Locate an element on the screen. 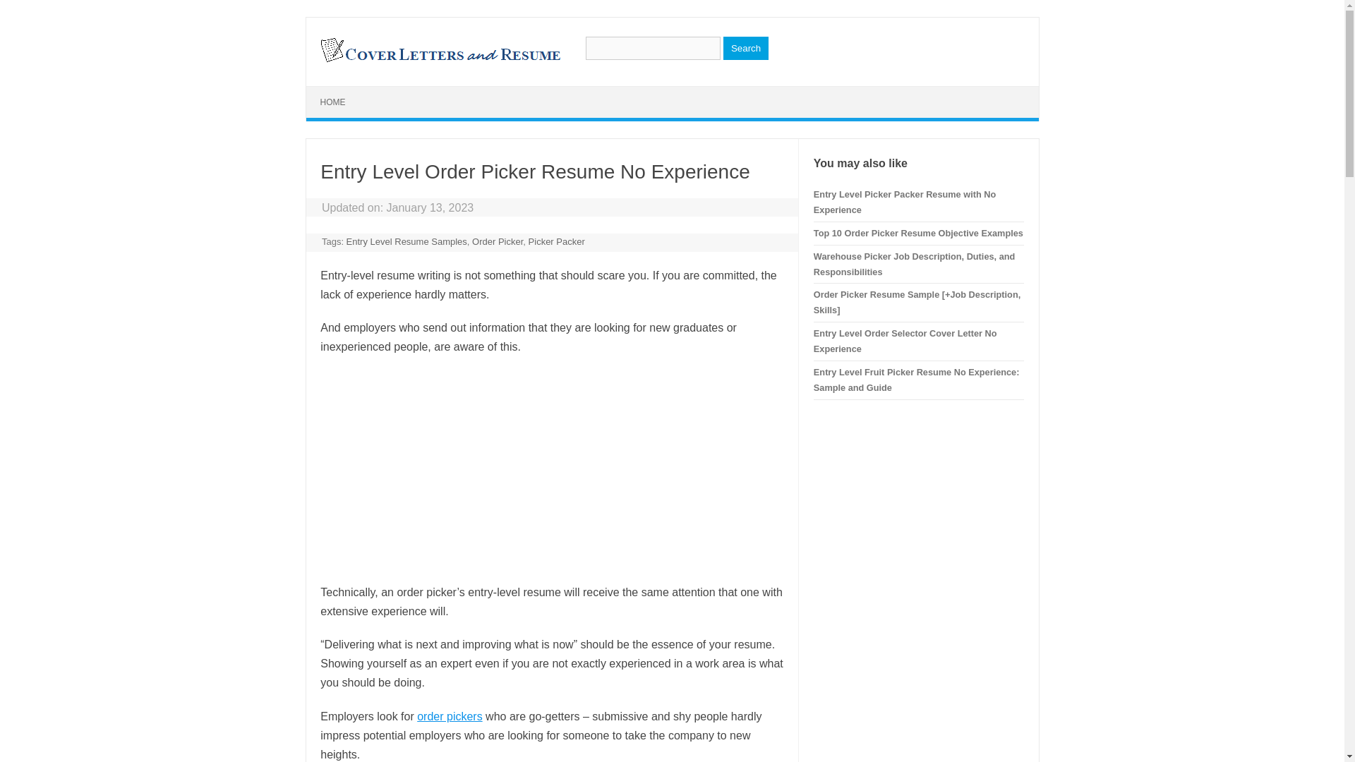 The height and width of the screenshot is (762, 1355). Order Picker is located at coordinates (497, 241).